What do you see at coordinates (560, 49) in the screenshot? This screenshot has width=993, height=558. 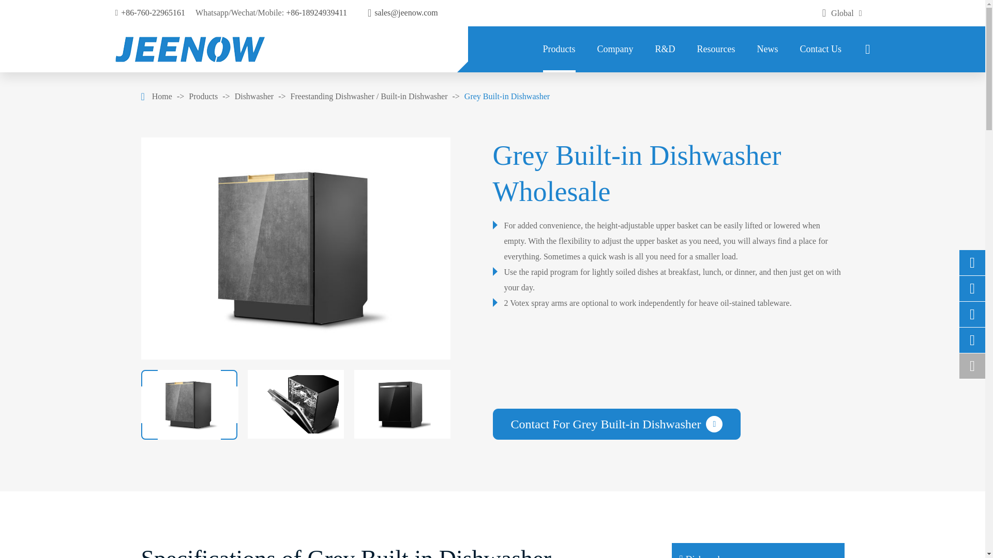 I see `Products` at bounding box center [560, 49].